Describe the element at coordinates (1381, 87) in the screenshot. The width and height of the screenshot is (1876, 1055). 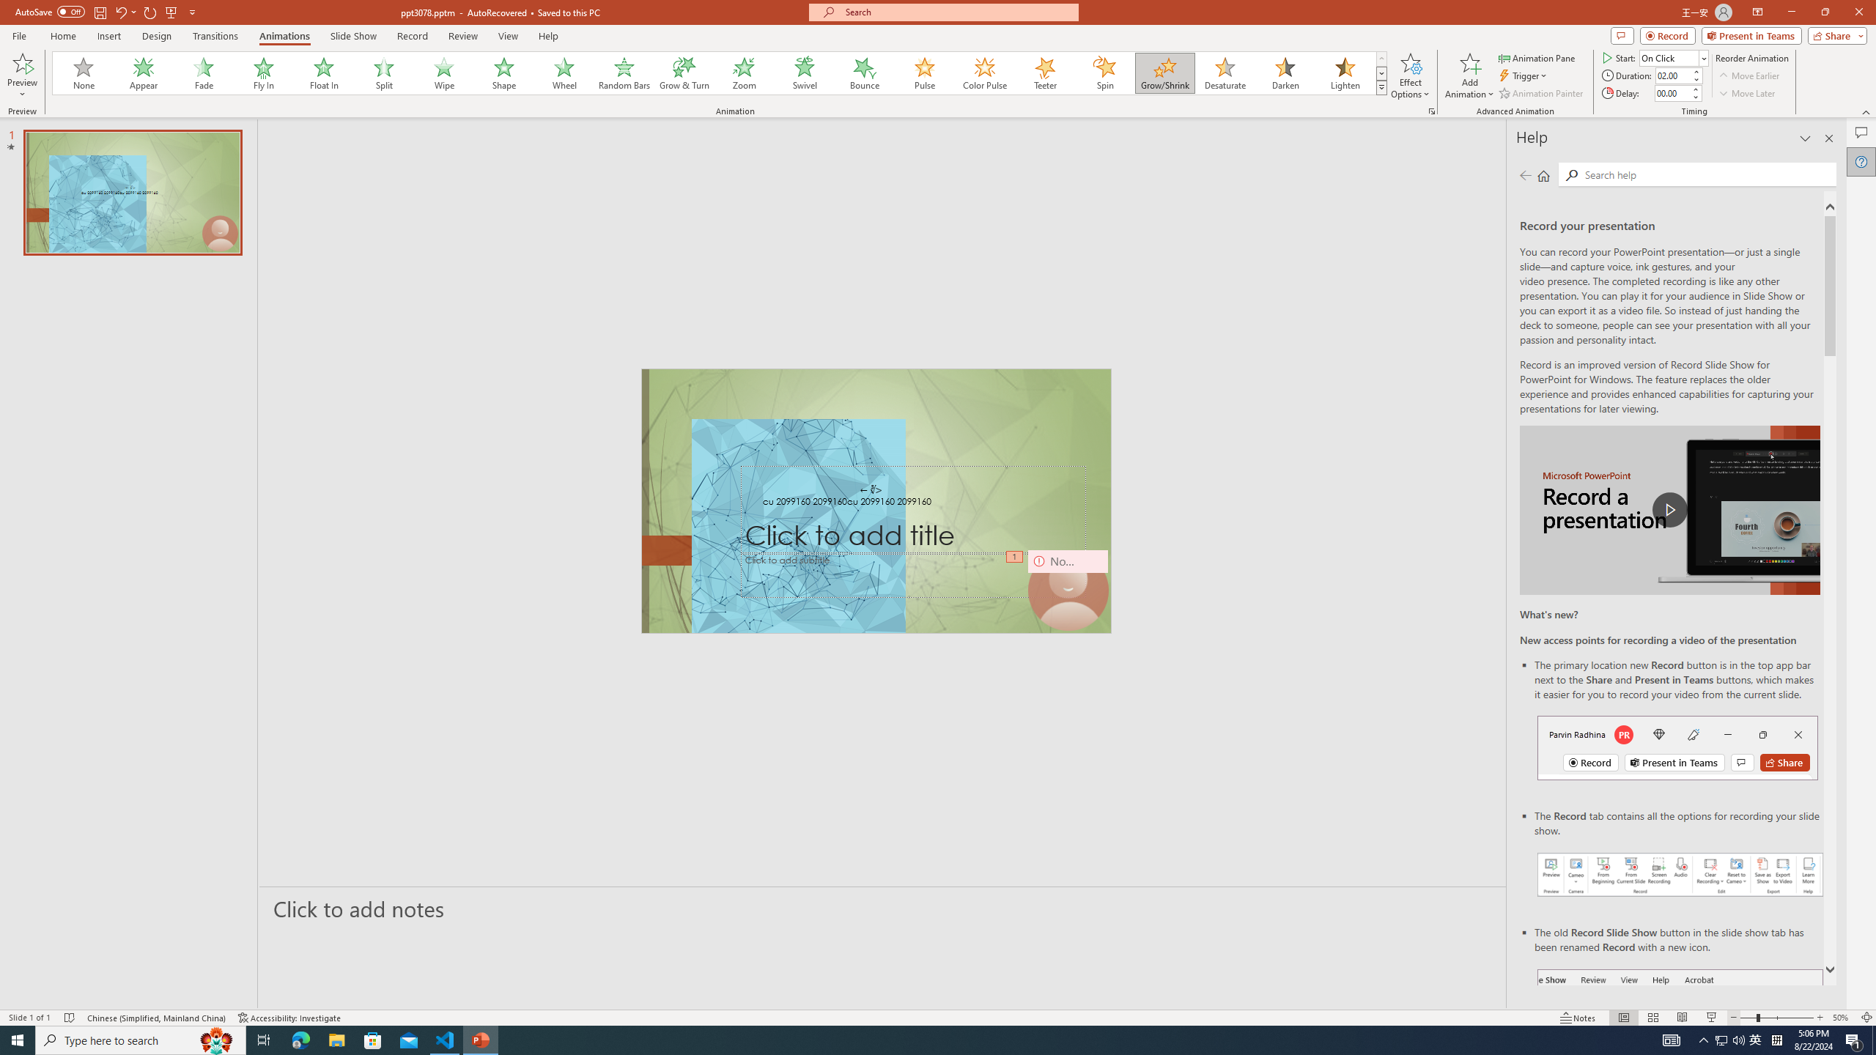
I see `Animation Styles` at that location.